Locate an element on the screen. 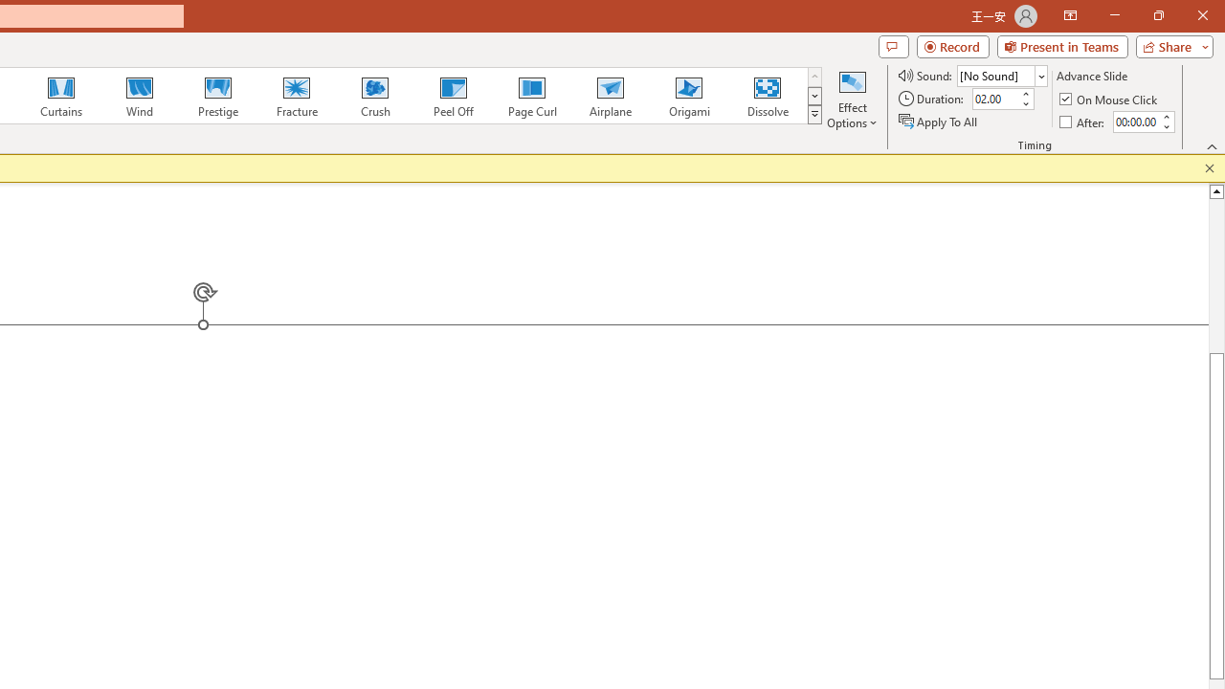 The image size is (1225, 689). Sound is located at coordinates (1001, 75).